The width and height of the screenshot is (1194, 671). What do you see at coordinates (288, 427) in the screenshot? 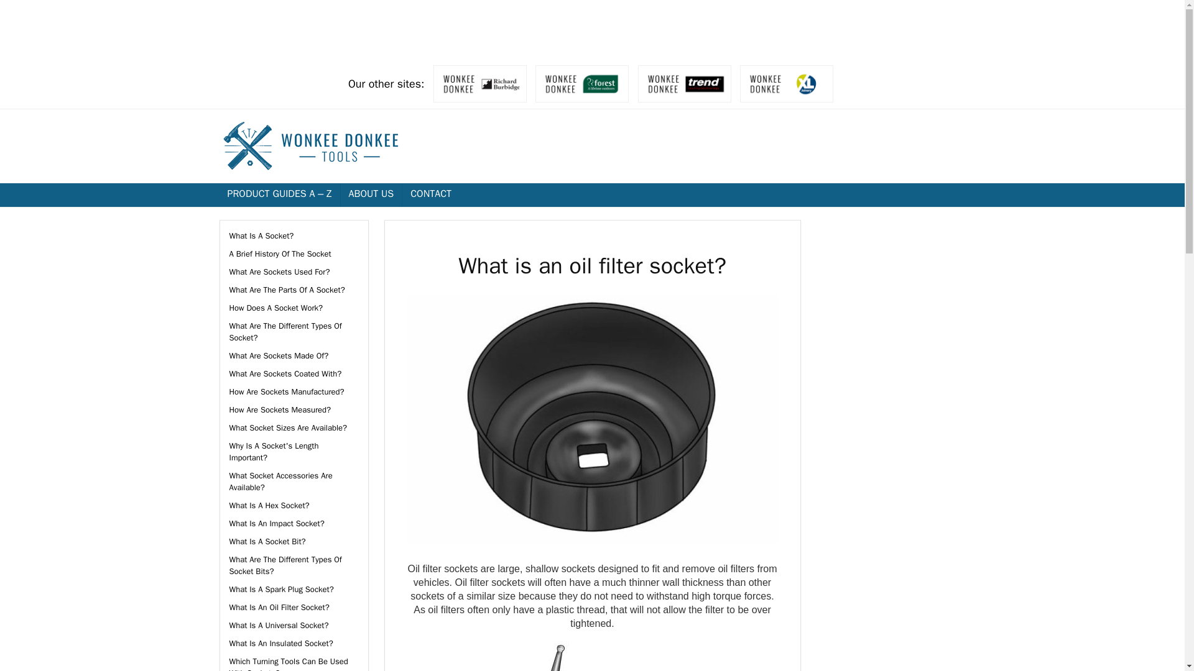
I see `What Socket Sizes Are Available?` at bounding box center [288, 427].